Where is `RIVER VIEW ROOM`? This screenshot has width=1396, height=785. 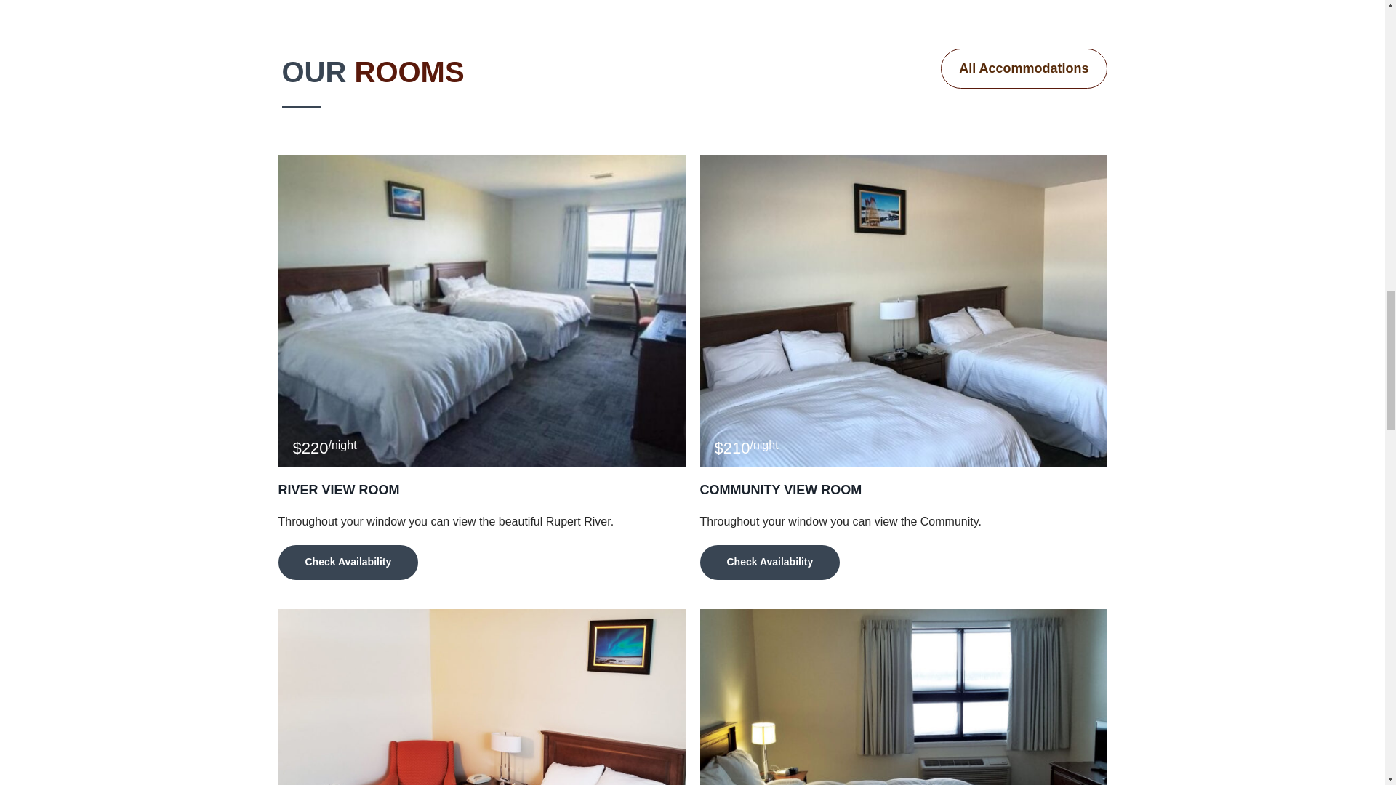 RIVER VIEW ROOM is located at coordinates (339, 490).